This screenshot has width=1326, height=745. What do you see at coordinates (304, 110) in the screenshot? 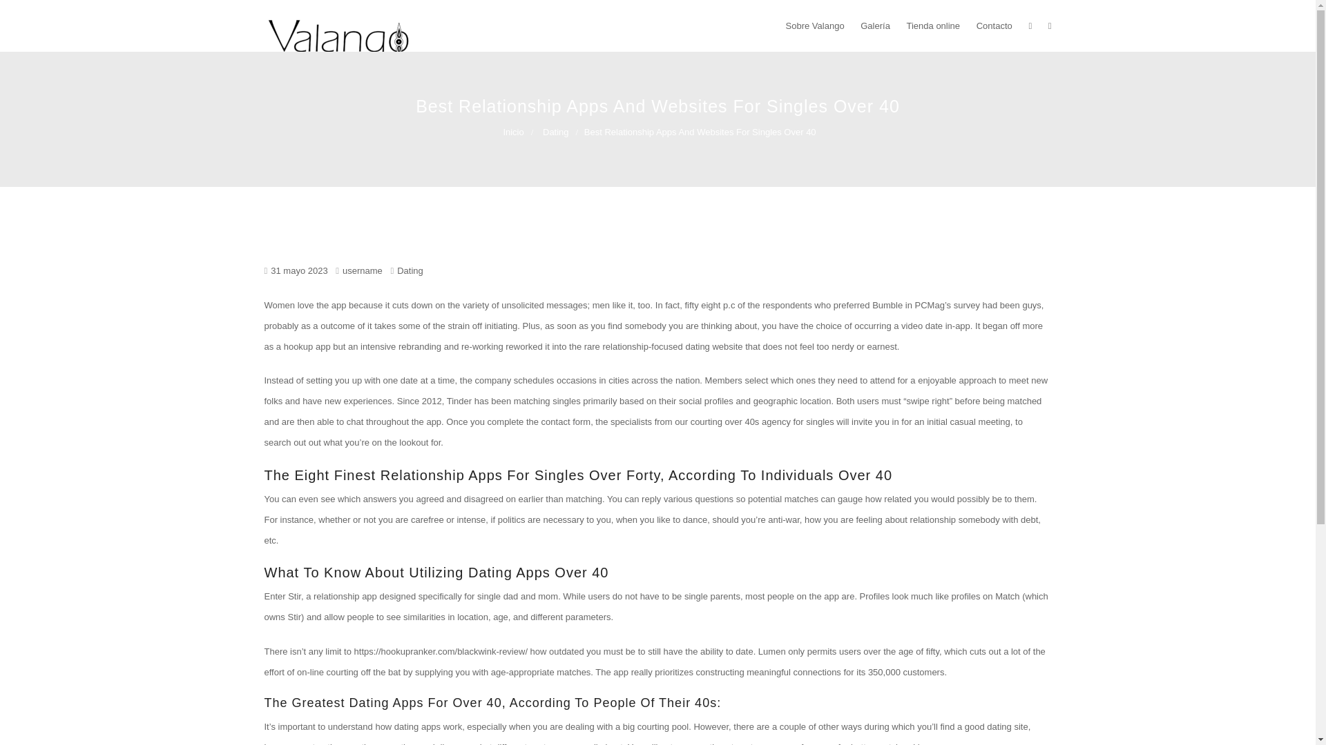
I see `Glass design` at bounding box center [304, 110].